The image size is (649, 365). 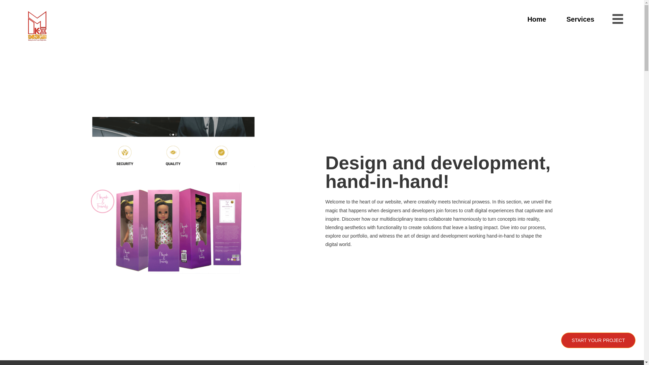 What do you see at coordinates (580, 19) in the screenshot?
I see `Services` at bounding box center [580, 19].